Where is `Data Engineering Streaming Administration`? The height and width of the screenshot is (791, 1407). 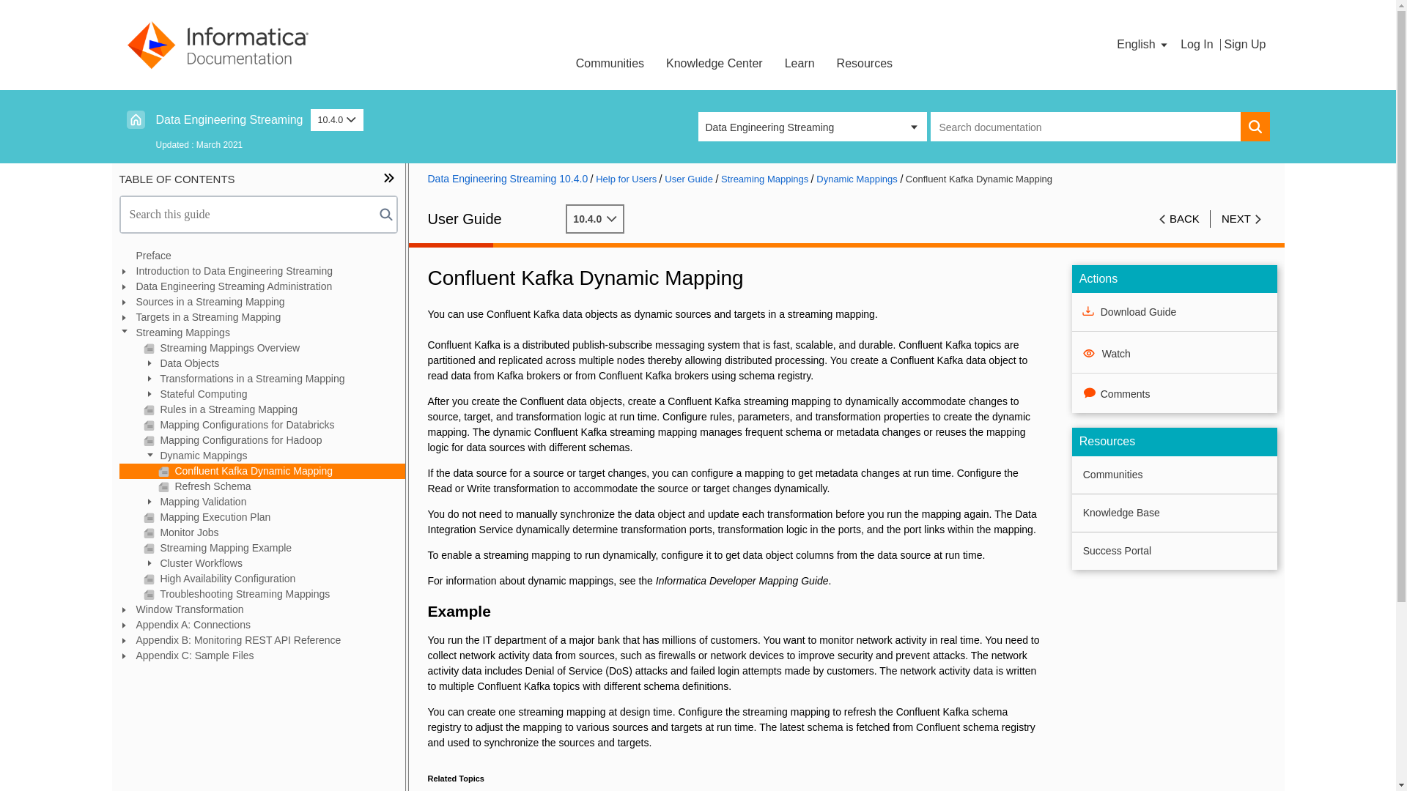
Data Engineering Streaming Administration is located at coordinates (261, 286).